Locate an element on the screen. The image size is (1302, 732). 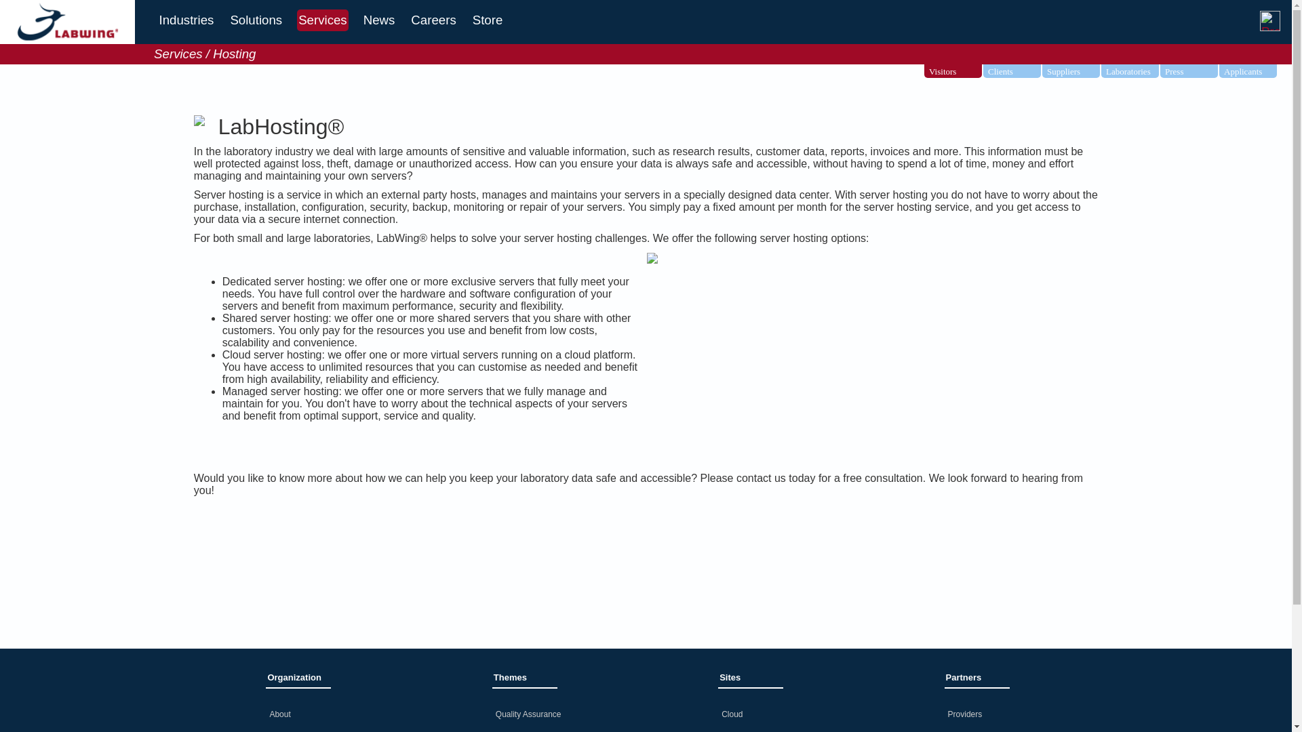
Services is located at coordinates (323, 20).